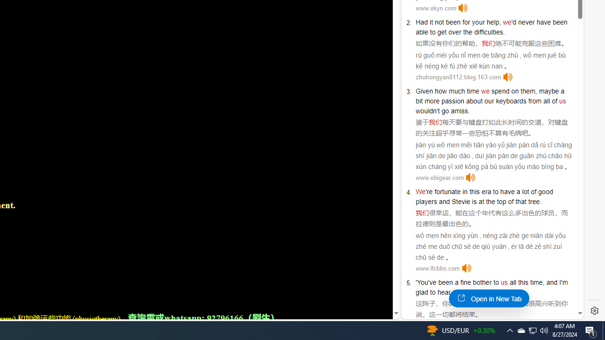  I want to click on maybe, so click(549, 91).